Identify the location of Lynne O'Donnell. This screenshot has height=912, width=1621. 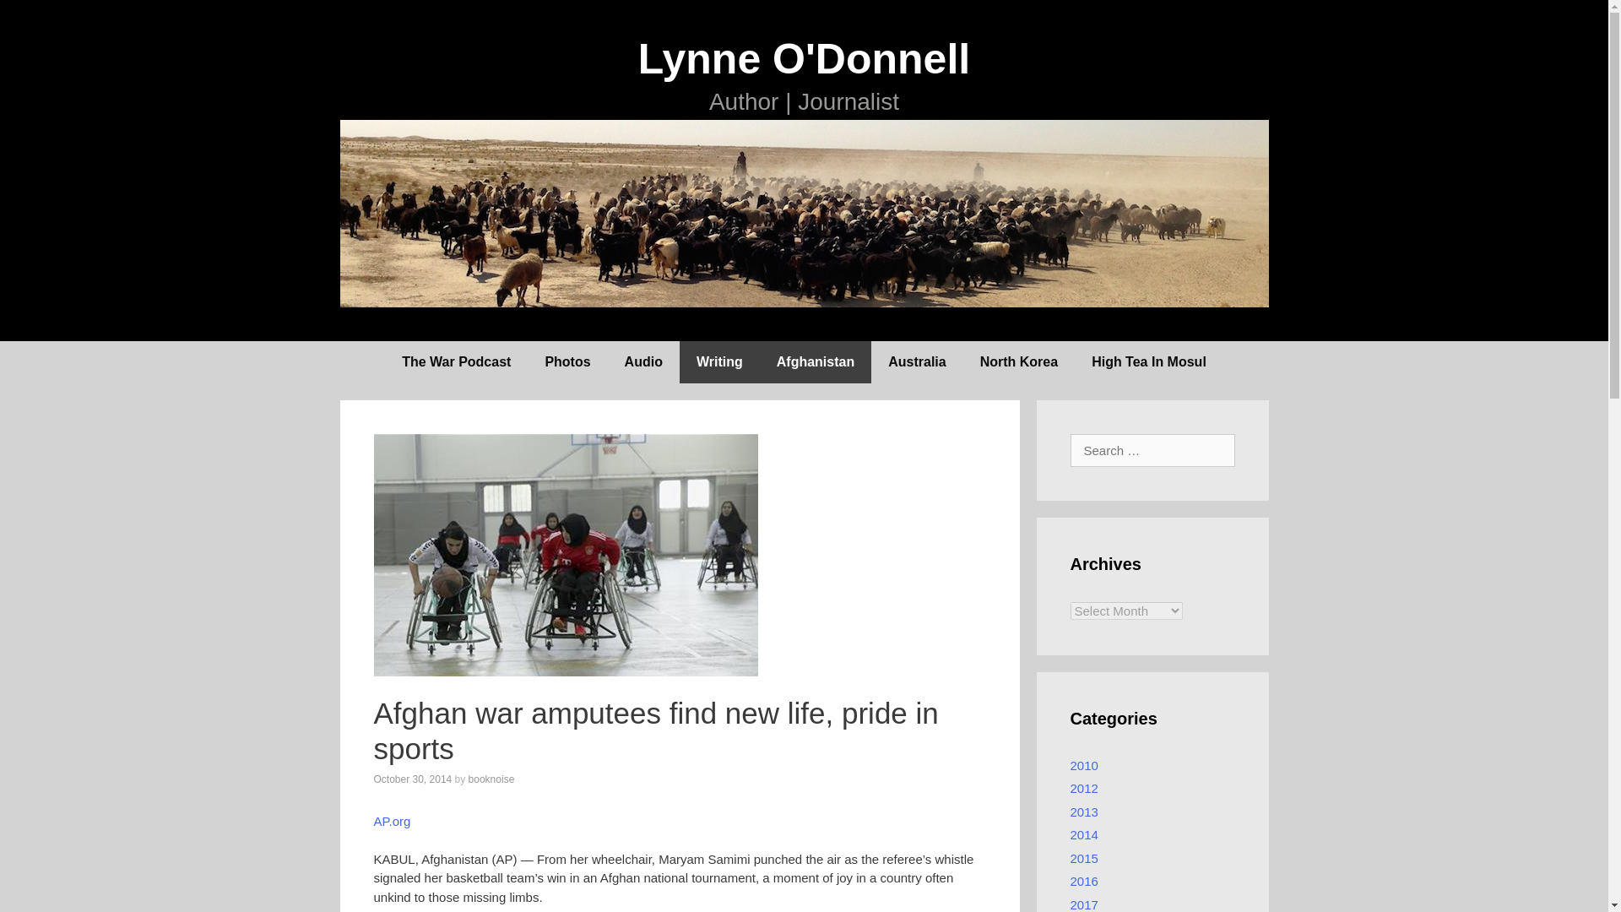
(804, 59).